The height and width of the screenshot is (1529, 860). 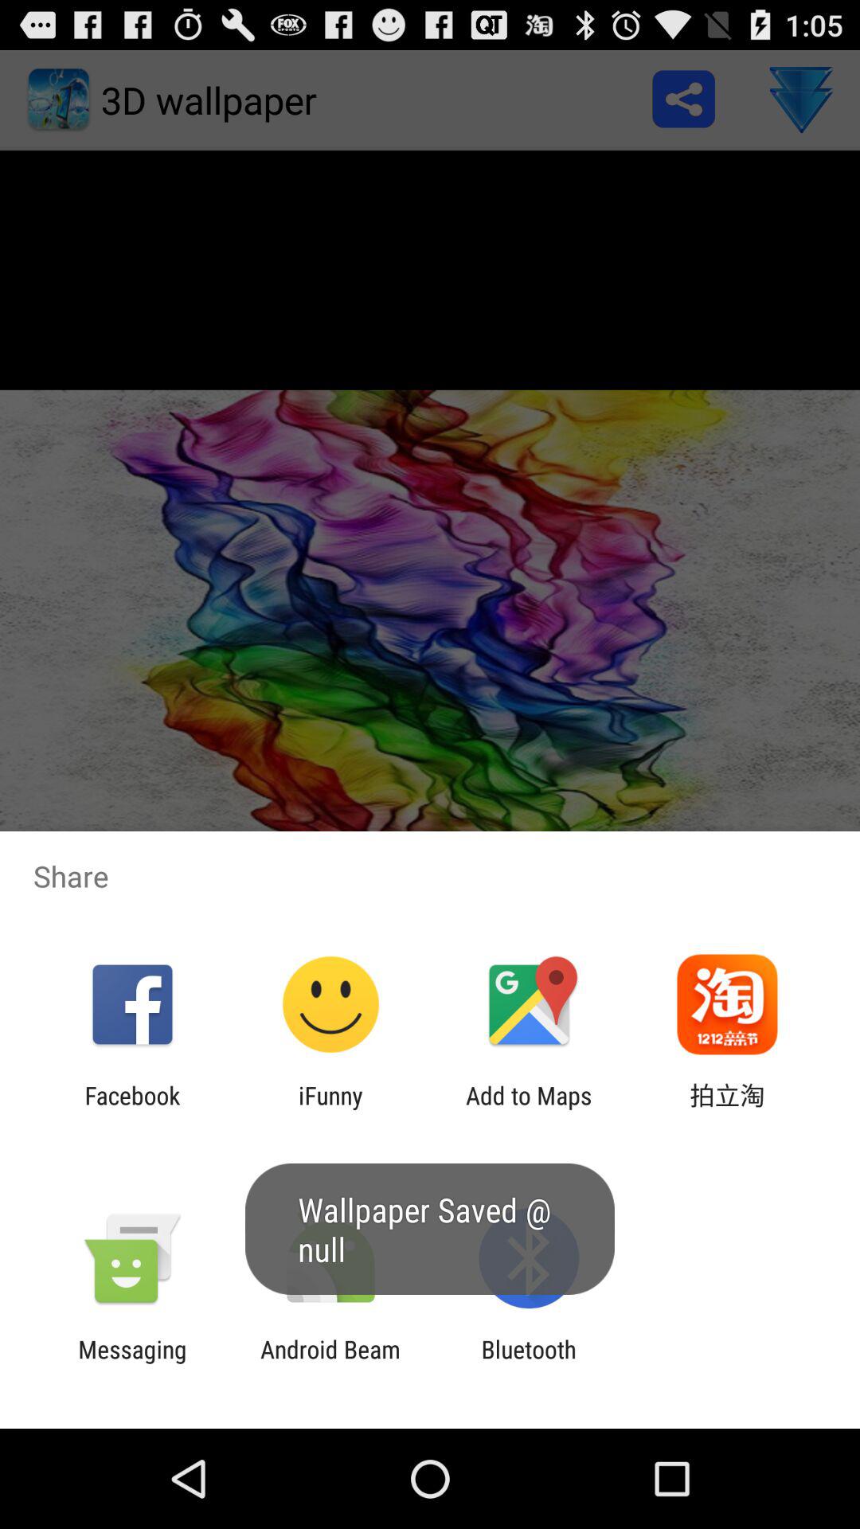 I want to click on turn on the item next to ifunny item, so click(x=529, y=1109).